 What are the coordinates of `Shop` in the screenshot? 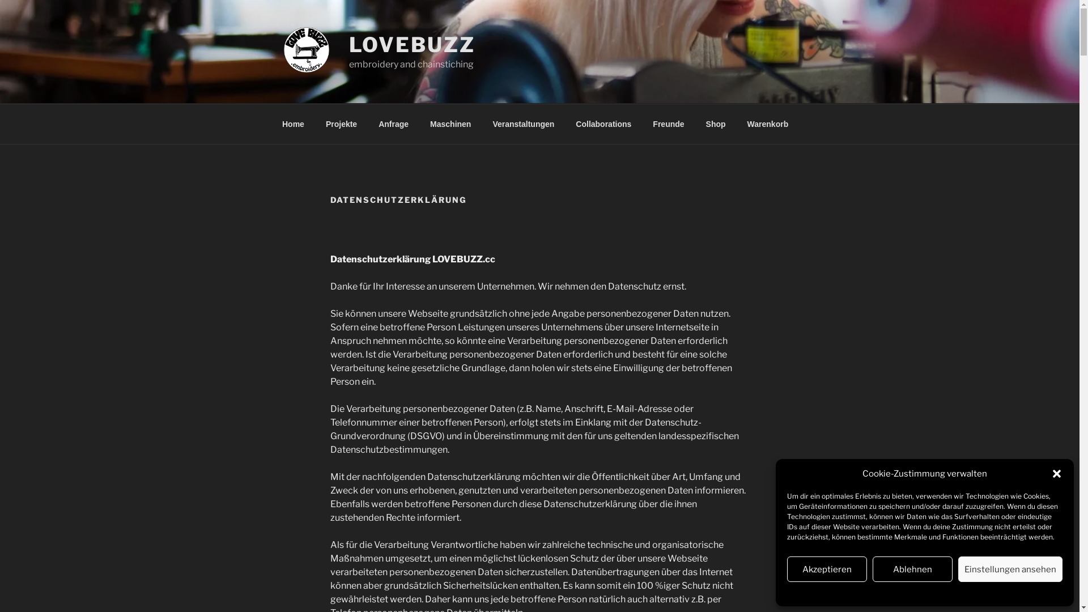 It's located at (716, 124).